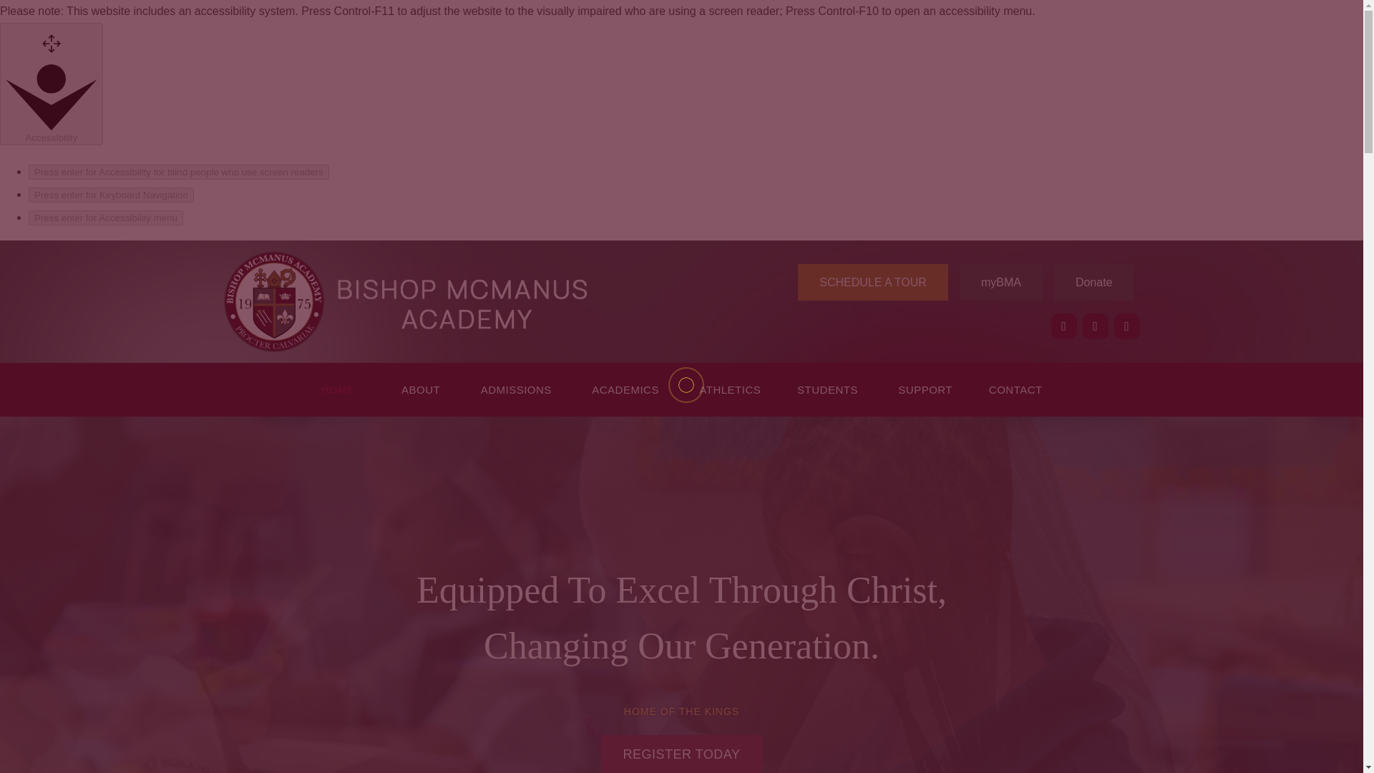 The image size is (1374, 773). What do you see at coordinates (730, 392) in the screenshot?
I see `ATHLETICS` at bounding box center [730, 392].